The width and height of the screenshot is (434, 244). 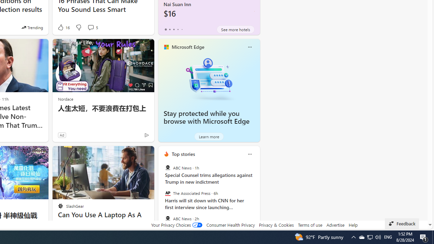 I want to click on See more hotels, so click(x=235, y=29).